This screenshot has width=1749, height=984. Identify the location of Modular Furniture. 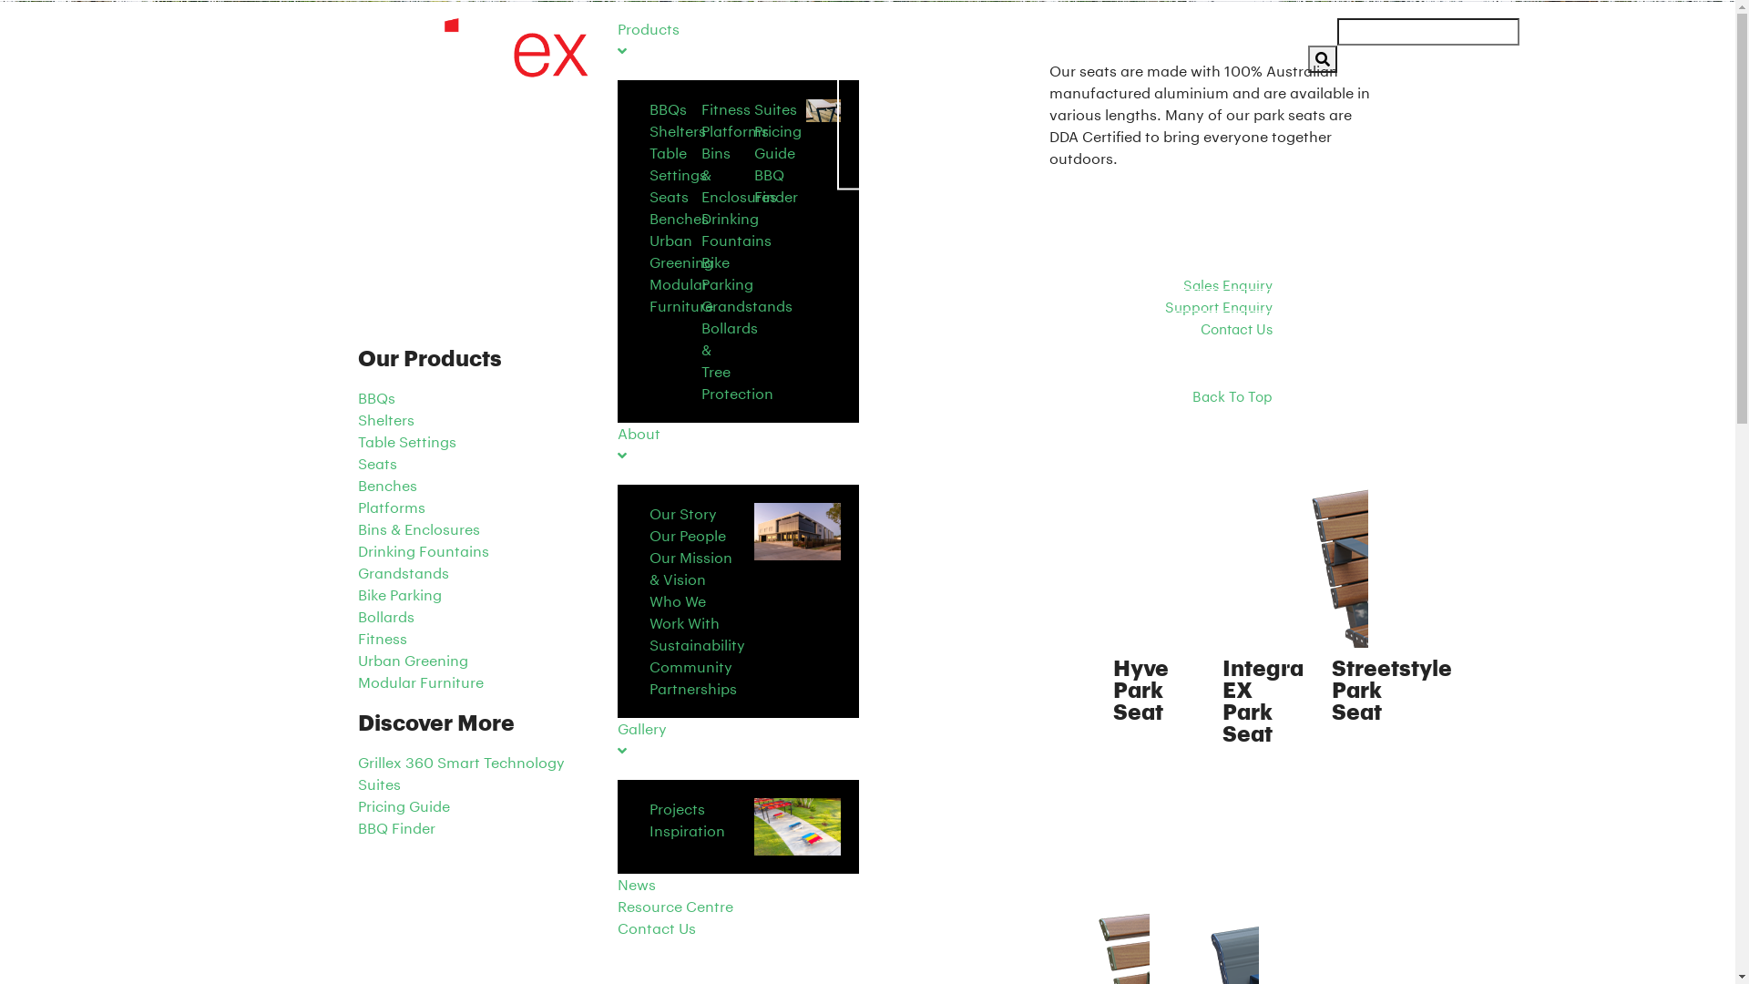
(420, 682).